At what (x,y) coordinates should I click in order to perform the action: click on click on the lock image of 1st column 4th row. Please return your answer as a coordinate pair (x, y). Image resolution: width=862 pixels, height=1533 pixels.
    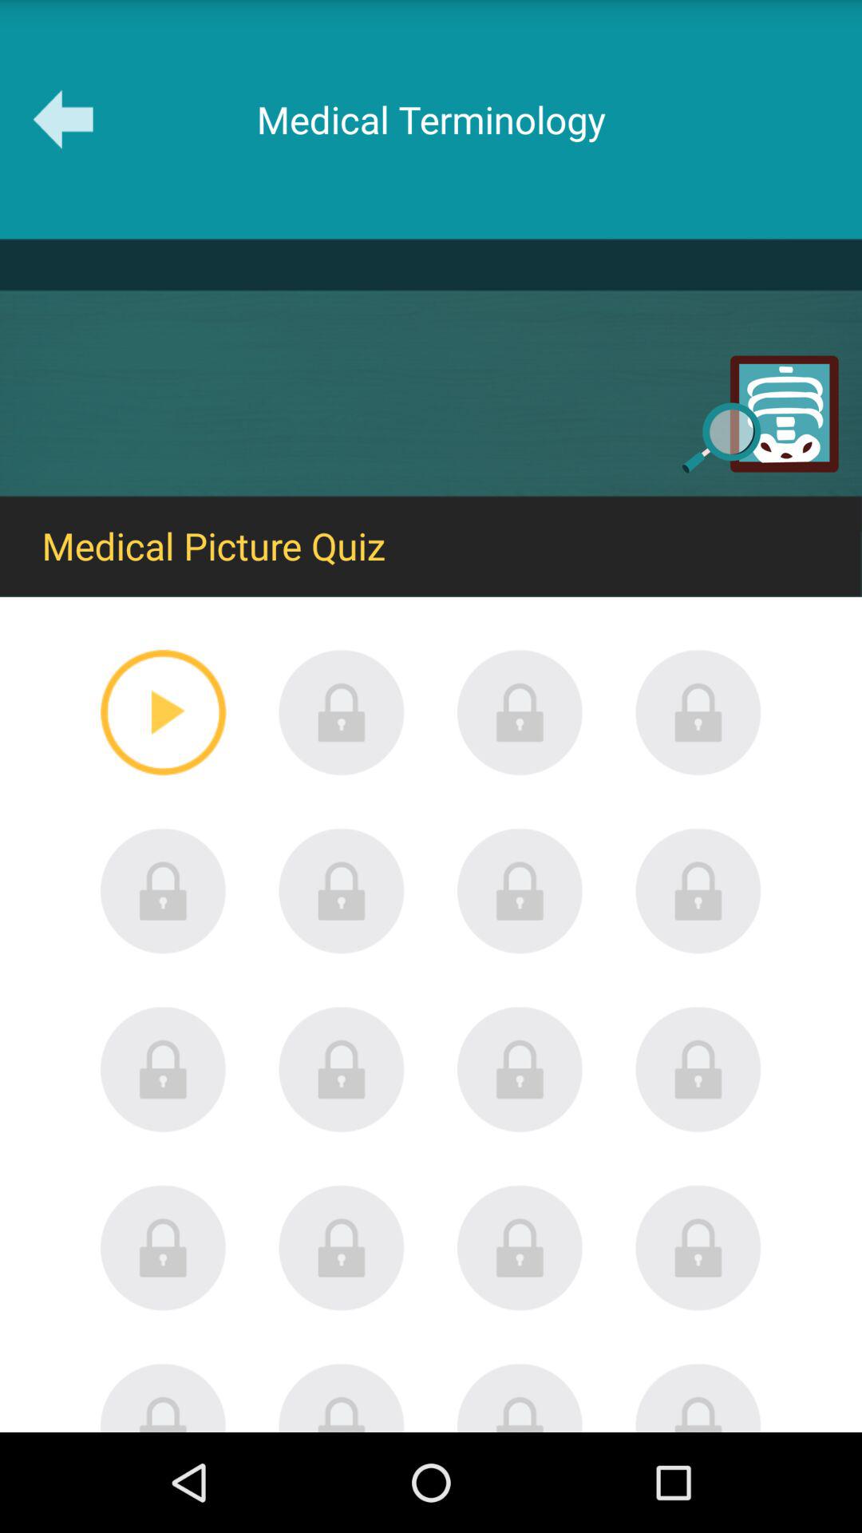
    Looking at the image, I should click on (164, 1247).